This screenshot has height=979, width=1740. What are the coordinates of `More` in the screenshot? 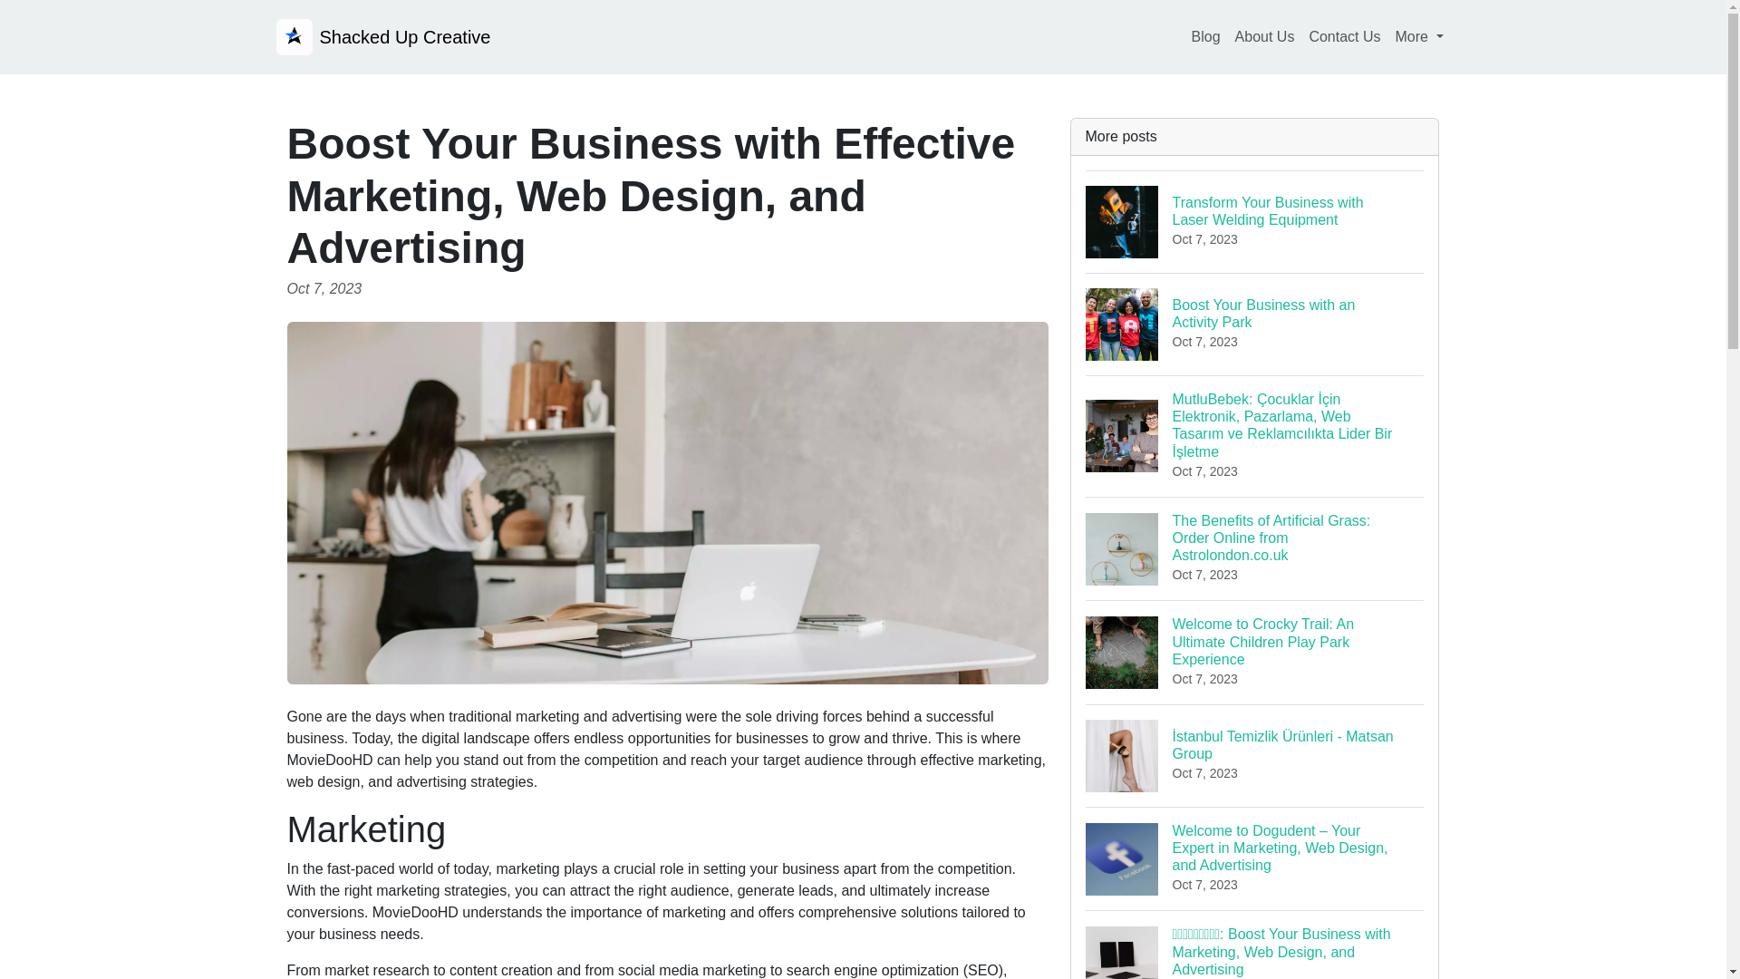 It's located at (1419, 36).